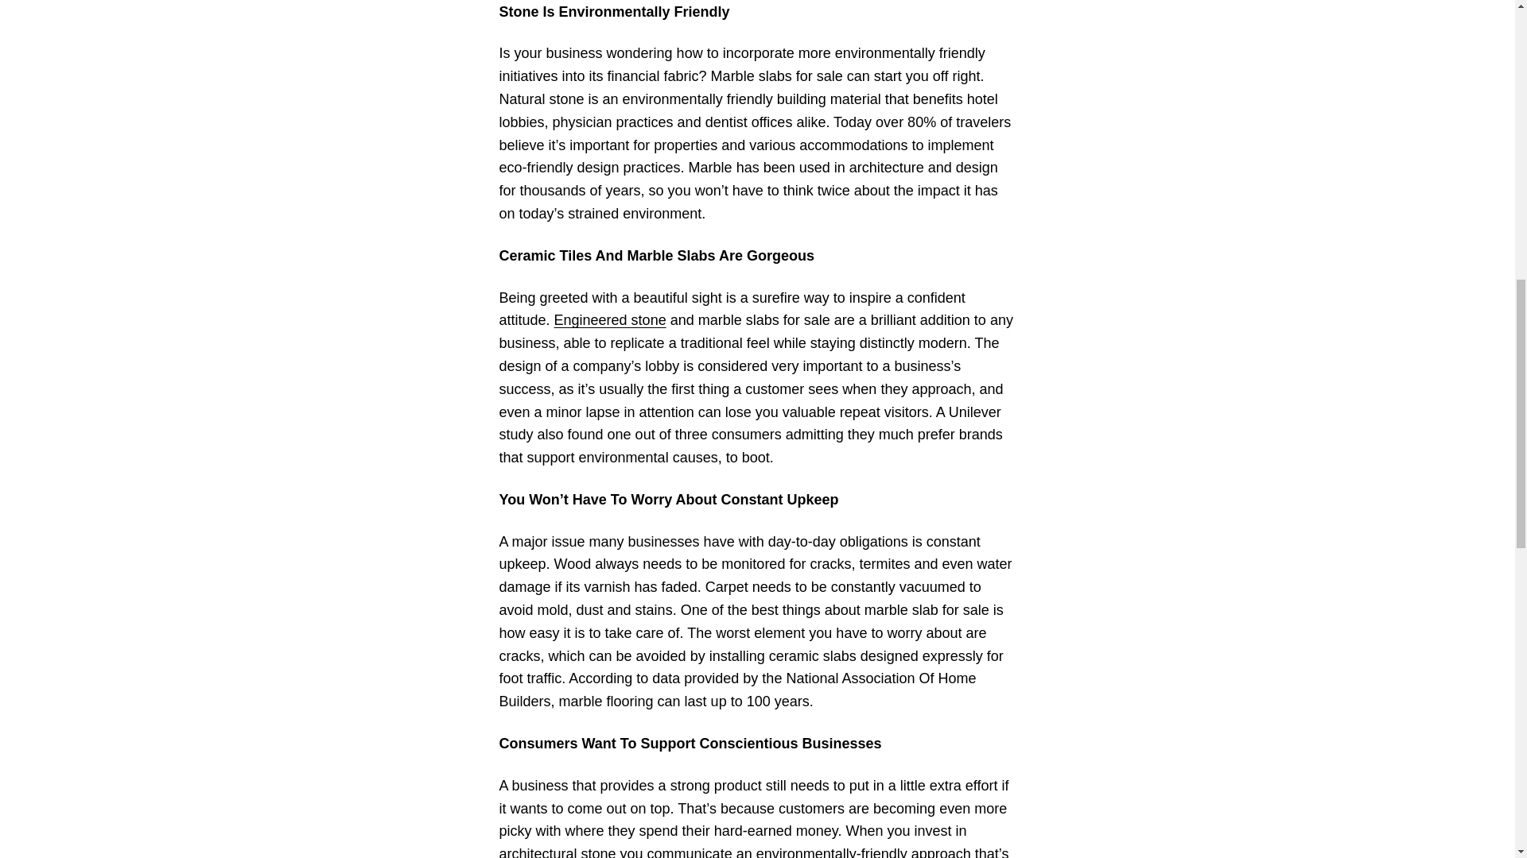  Describe the element at coordinates (609, 319) in the screenshot. I see `Engineered stone` at that location.